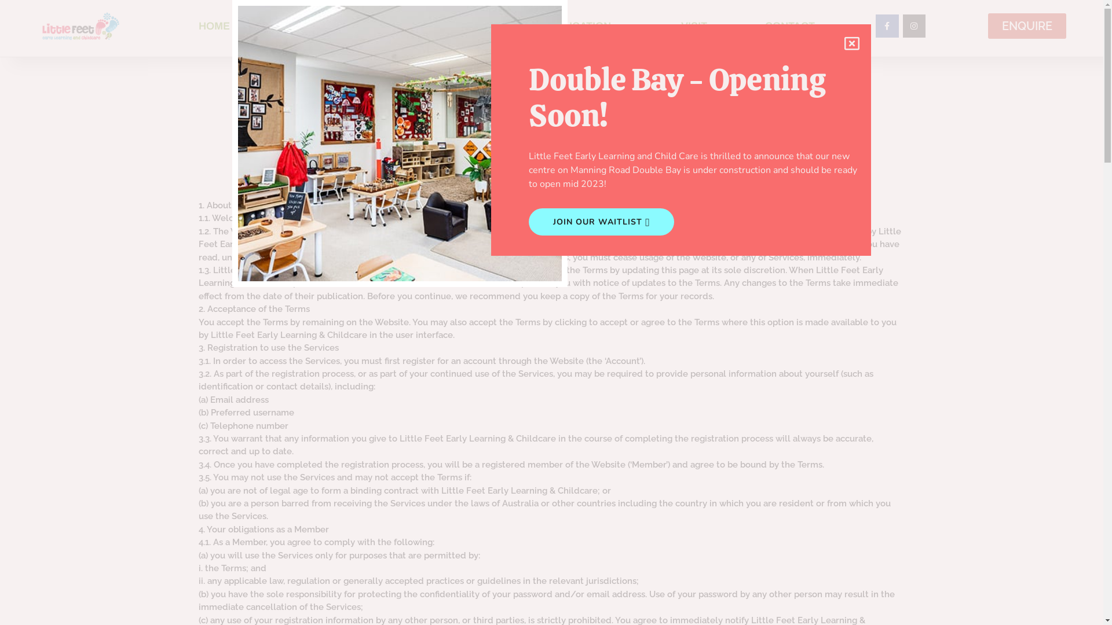 This screenshot has width=1112, height=625. What do you see at coordinates (313, 26) in the screenshot?
I see `ABOUT` at bounding box center [313, 26].